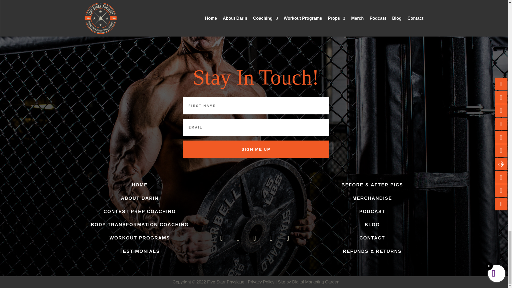  I want to click on Follow on Pinterest, so click(287, 238).